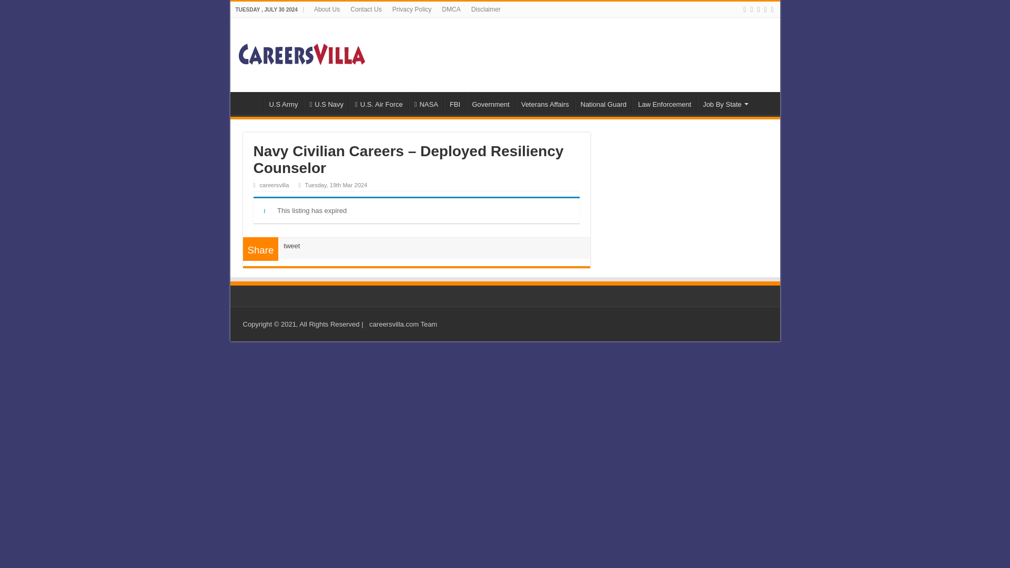 The image size is (1010, 568). Describe the element at coordinates (326, 103) in the screenshot. I see `U.S Navy` at that location.